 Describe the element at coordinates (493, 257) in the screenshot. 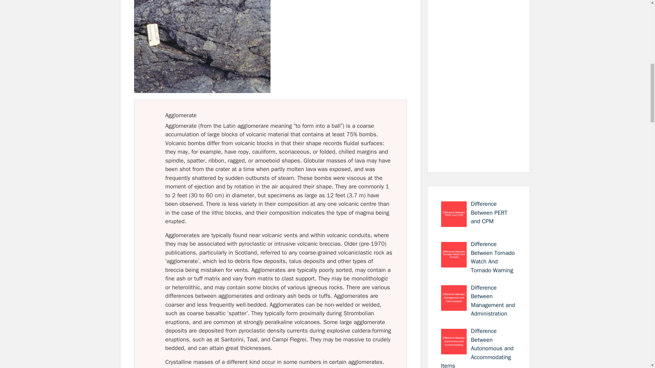

I see `Difference Between Tornado Watch And Tornado Warning` at that location.